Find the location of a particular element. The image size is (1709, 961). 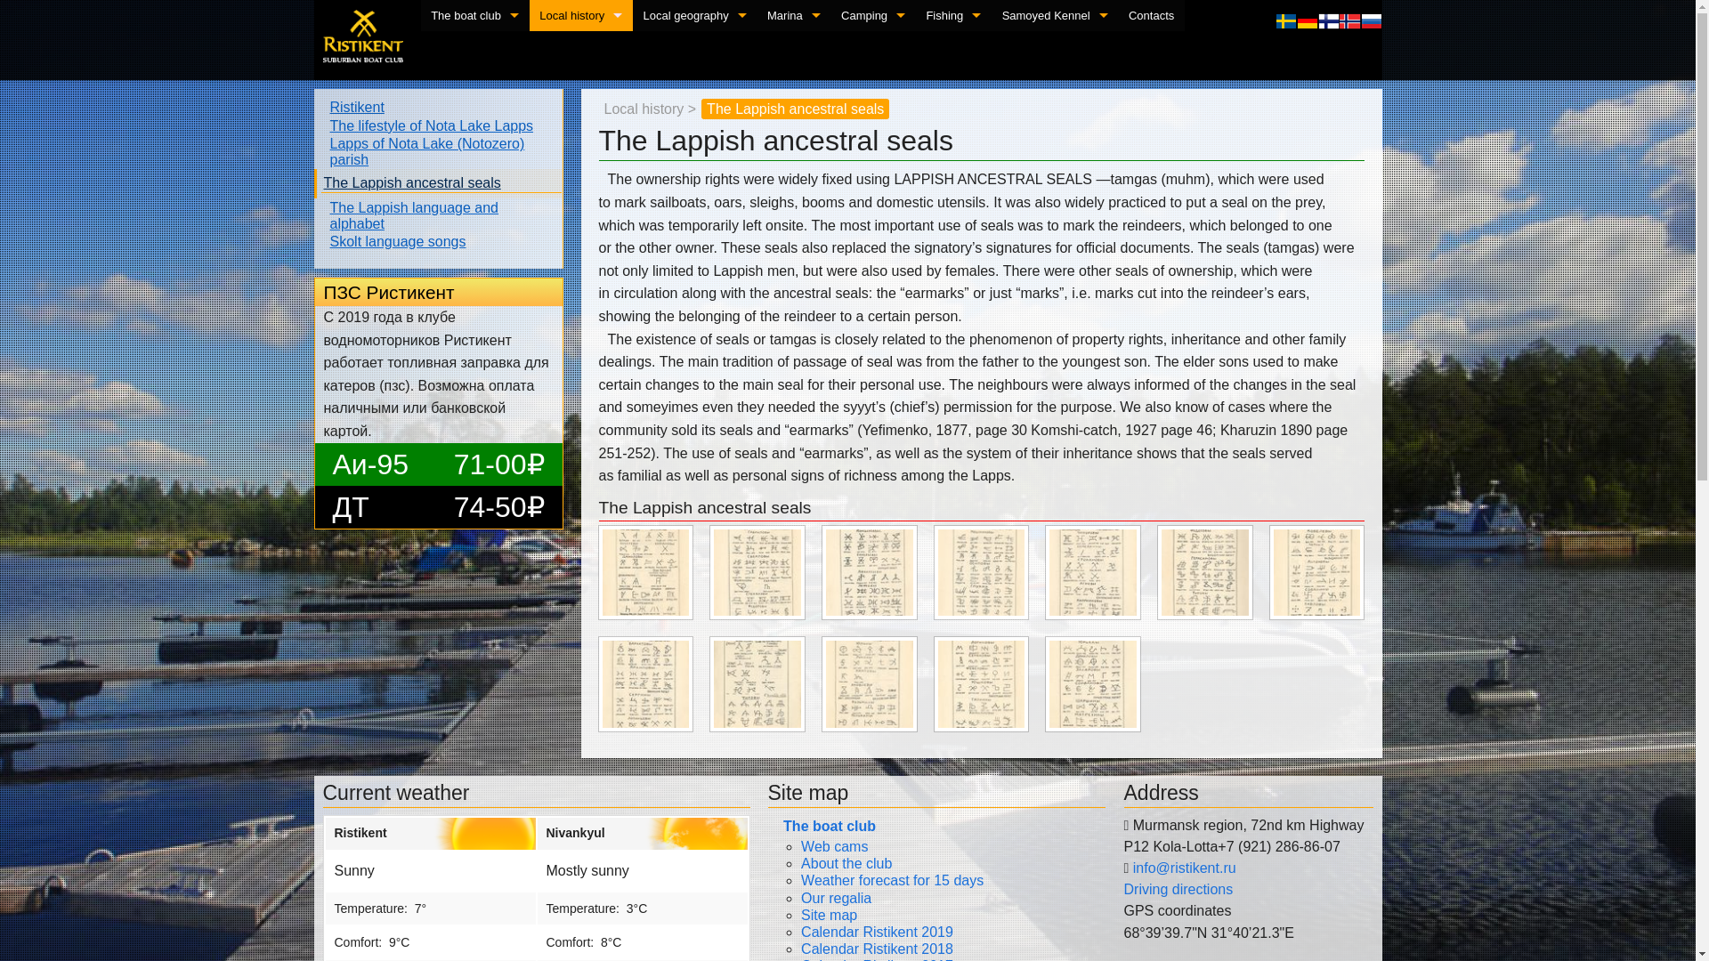

Skolt language songs is located at coordinates (580, 202).